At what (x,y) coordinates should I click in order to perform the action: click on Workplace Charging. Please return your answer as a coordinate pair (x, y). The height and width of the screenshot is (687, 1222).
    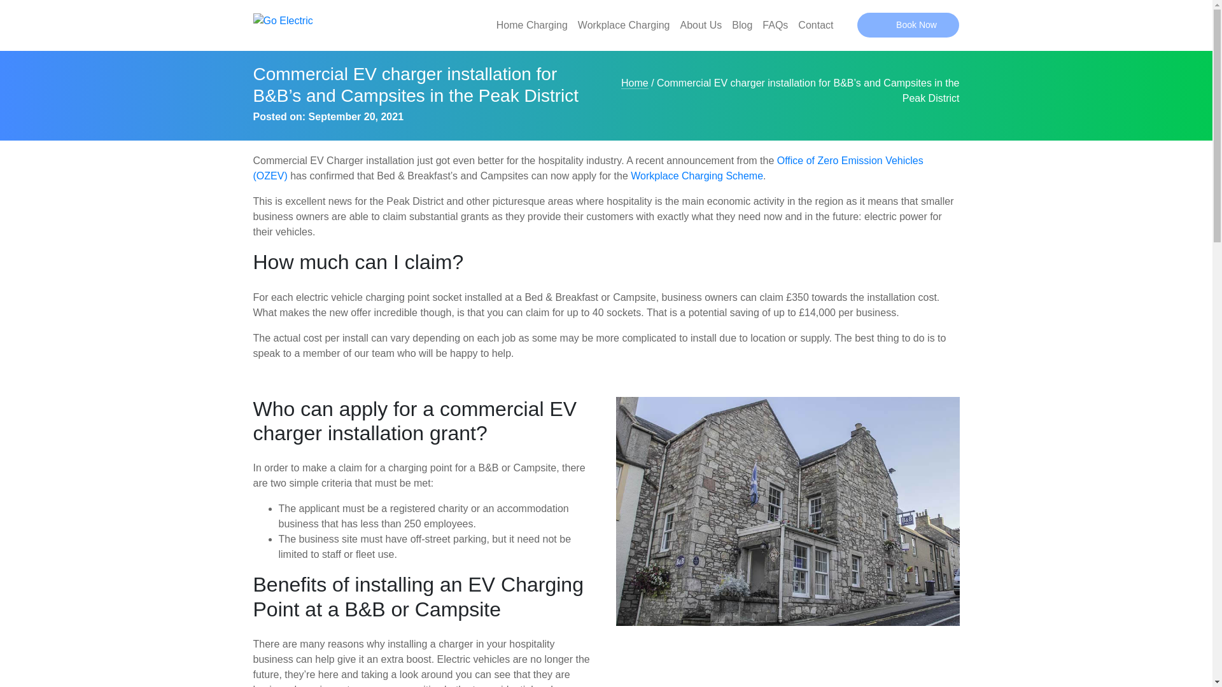
    Looking at the image, I should click on (624, 25).